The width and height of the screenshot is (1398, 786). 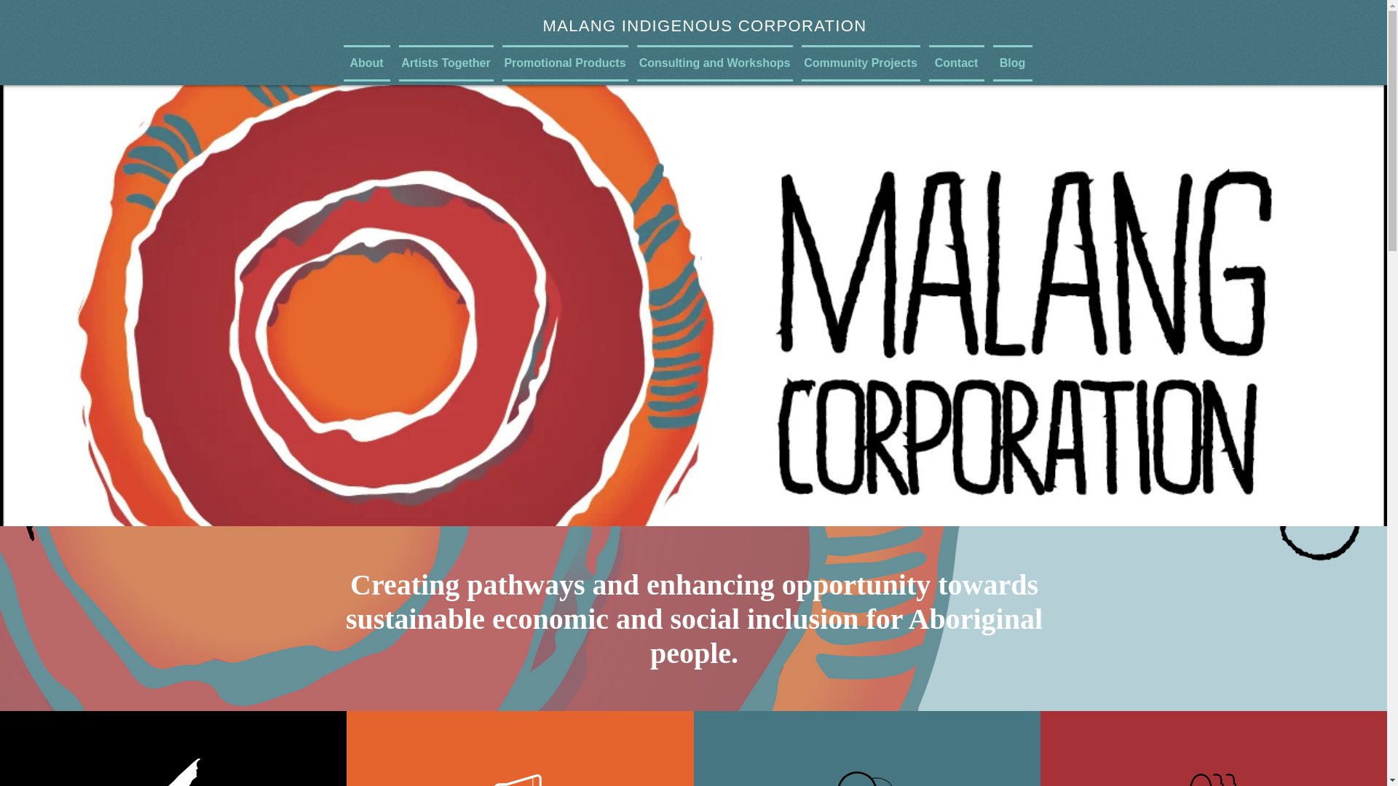 What do you see at coordinates (705, 25) in the screenshot?
I see `MALANG INDIGENOUS CORPORATION` at bounding box center [705, 25].